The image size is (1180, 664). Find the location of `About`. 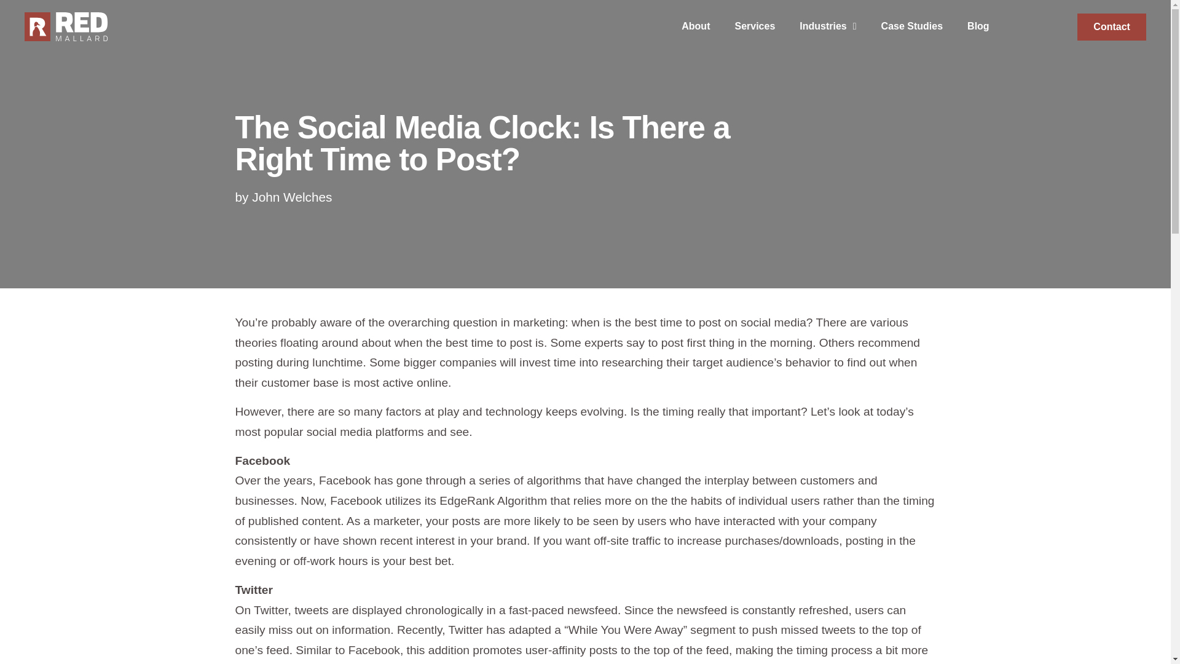

About is located at coordinates (696, 26).